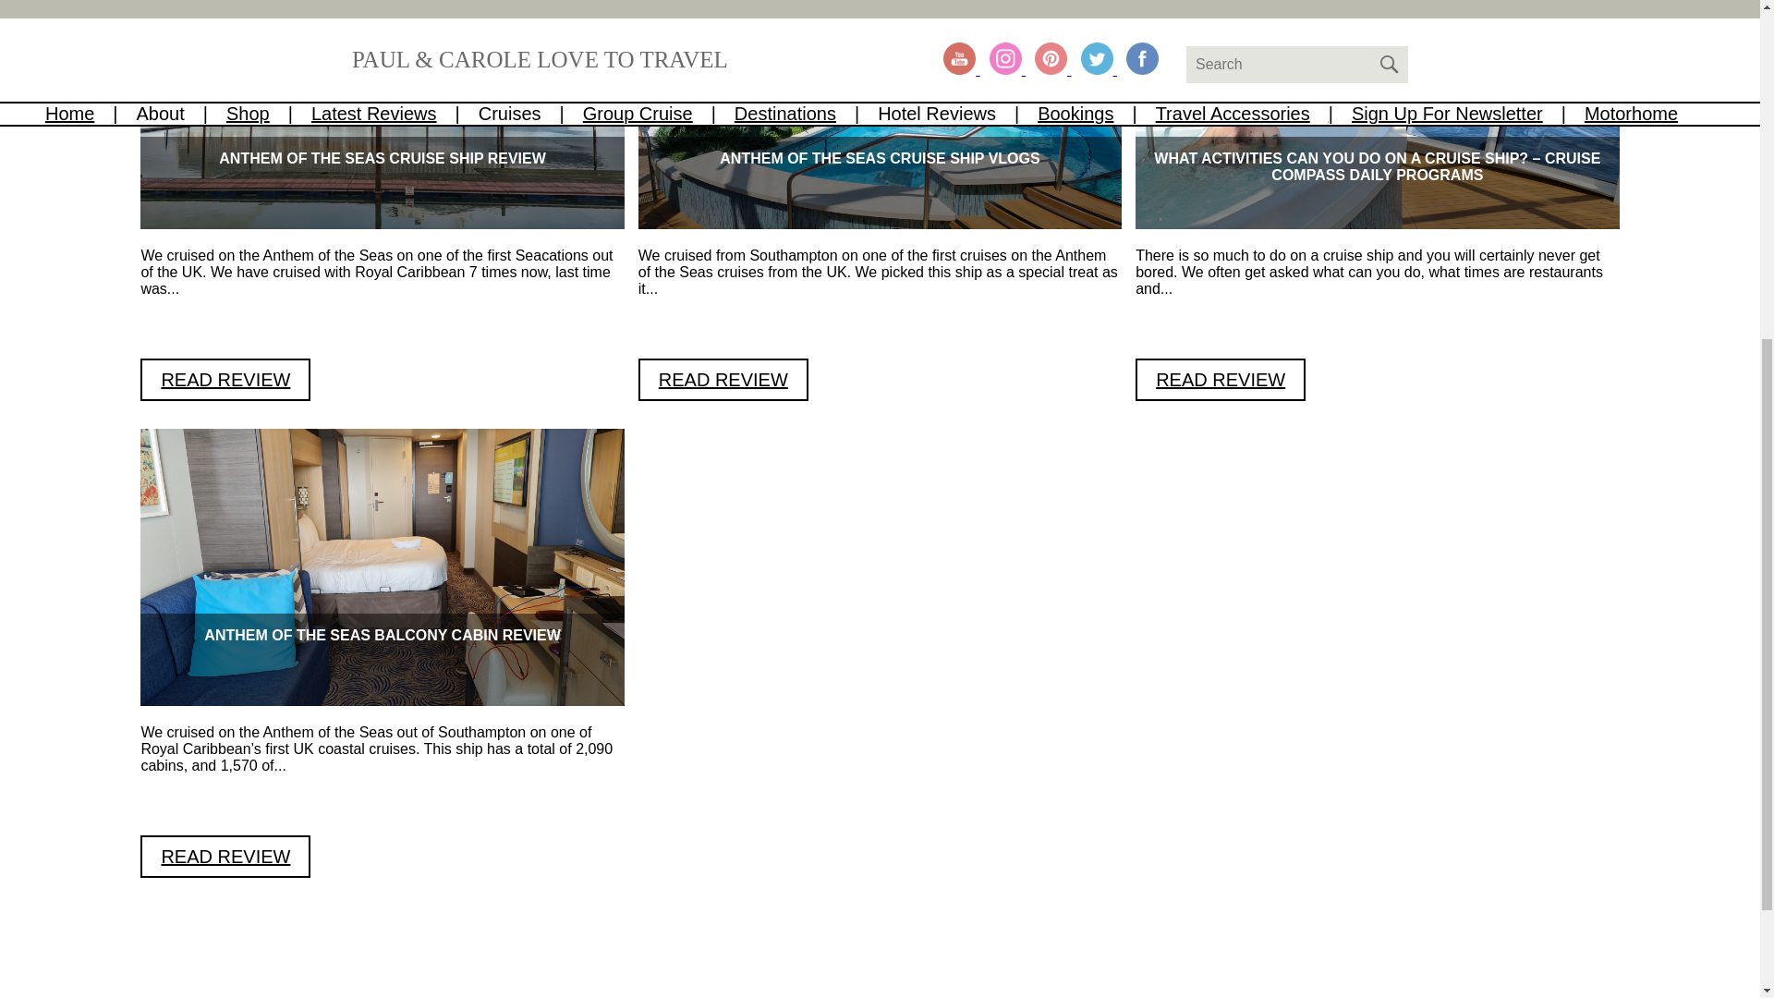  Describe the element at coordinates (225, 379) in the screenshot. I see `Anthem of the Seas Cruise Ship Review` at that location.